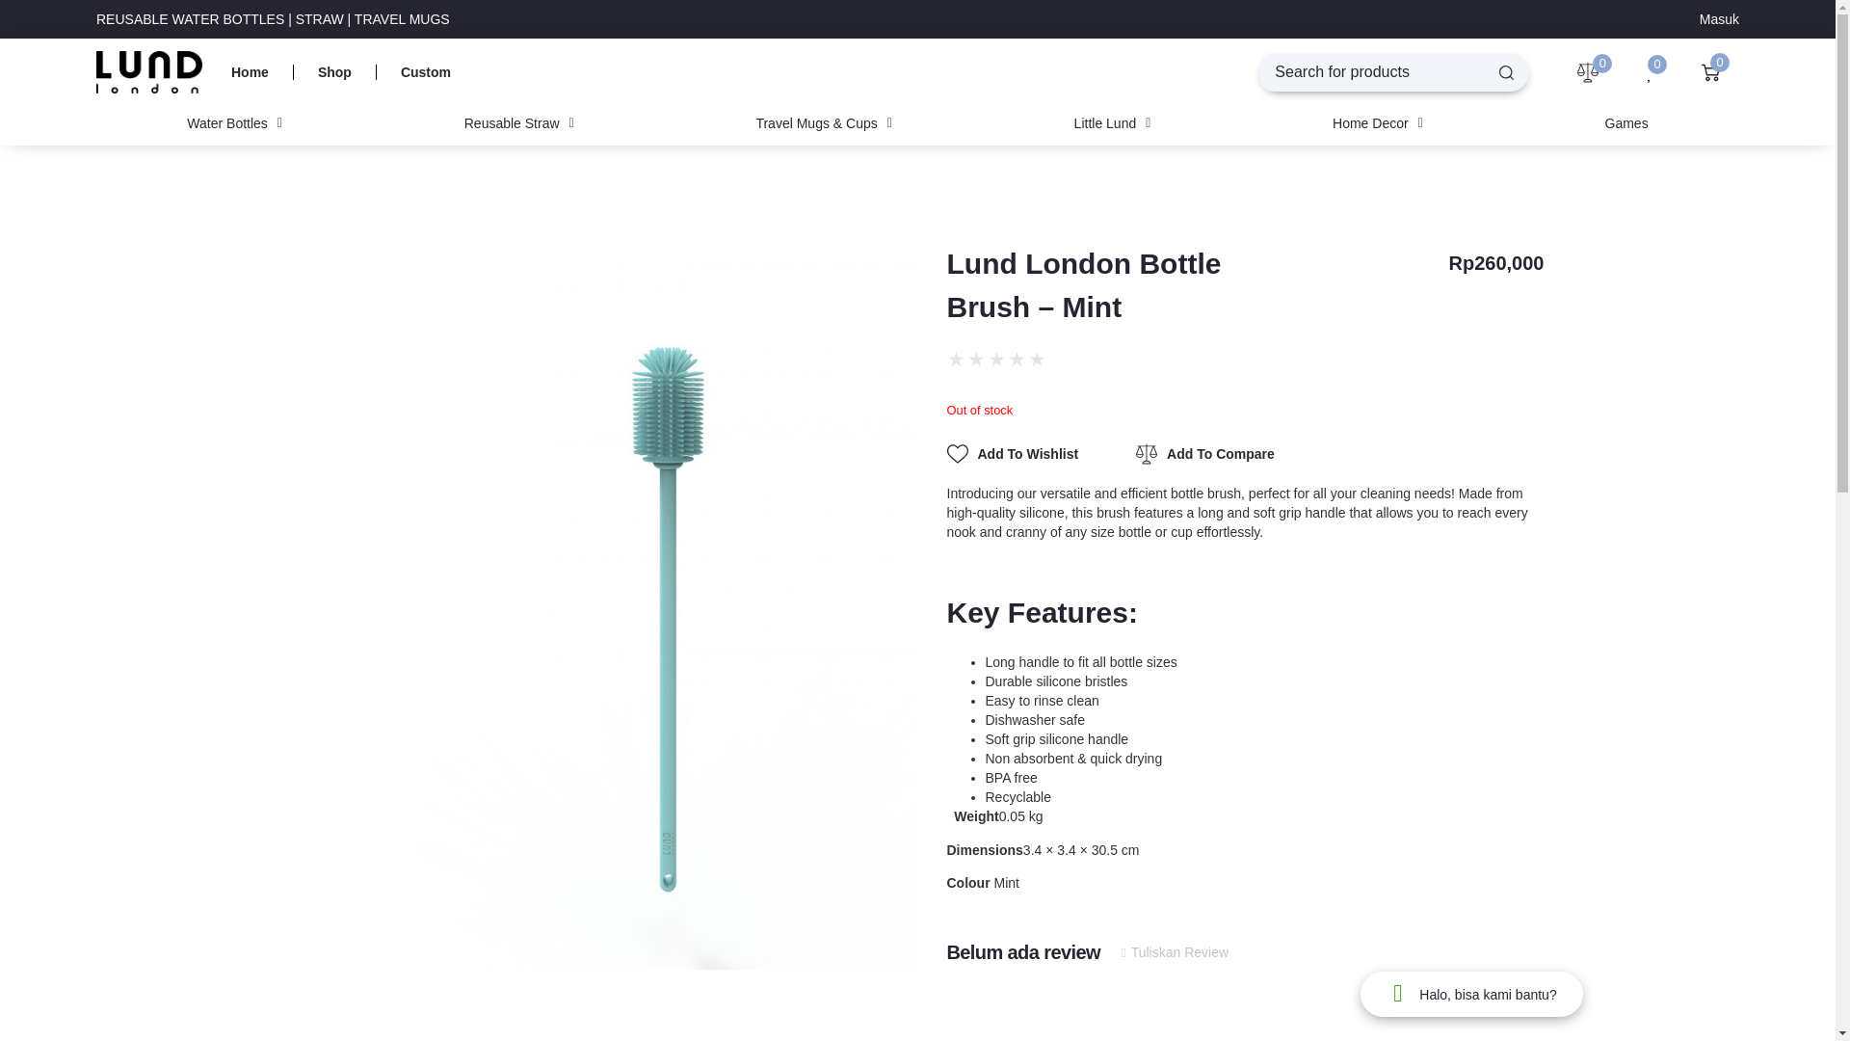 This screenshot has height=1041, width=1850. Describe the element at coordinates (251, 71) in the screenshot. I see `Home` at that location.